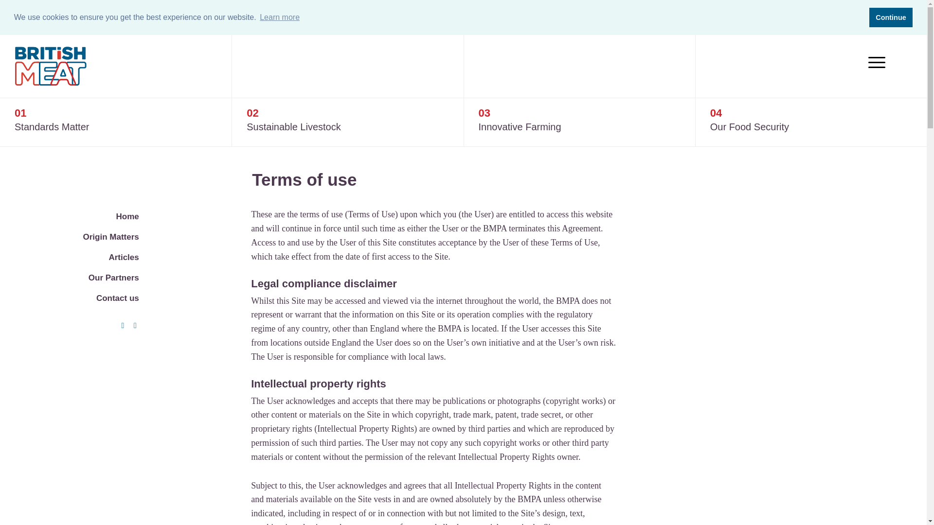  Describe the element at coordinates (127, 216) in the screenshot. I see `Home` at that location.